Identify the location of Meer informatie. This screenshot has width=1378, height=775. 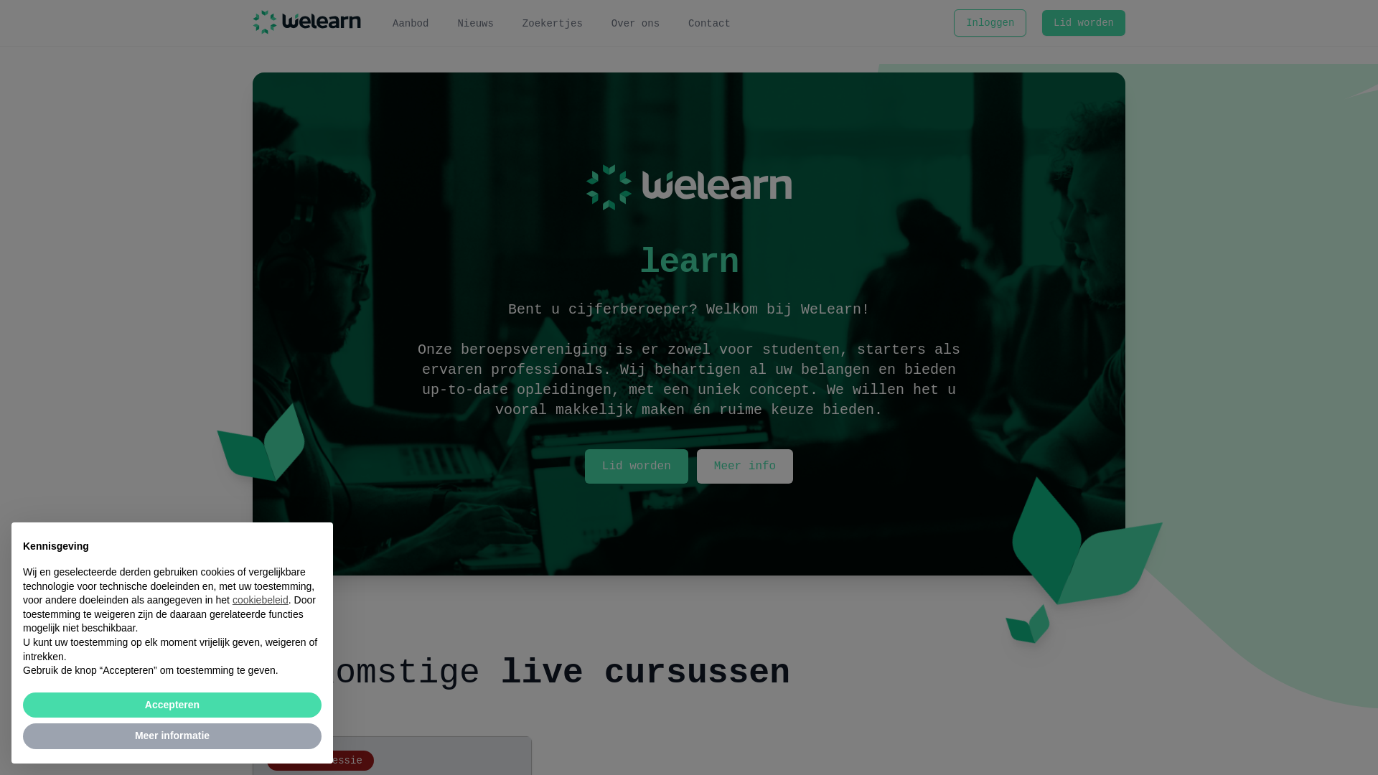
(172, 736).